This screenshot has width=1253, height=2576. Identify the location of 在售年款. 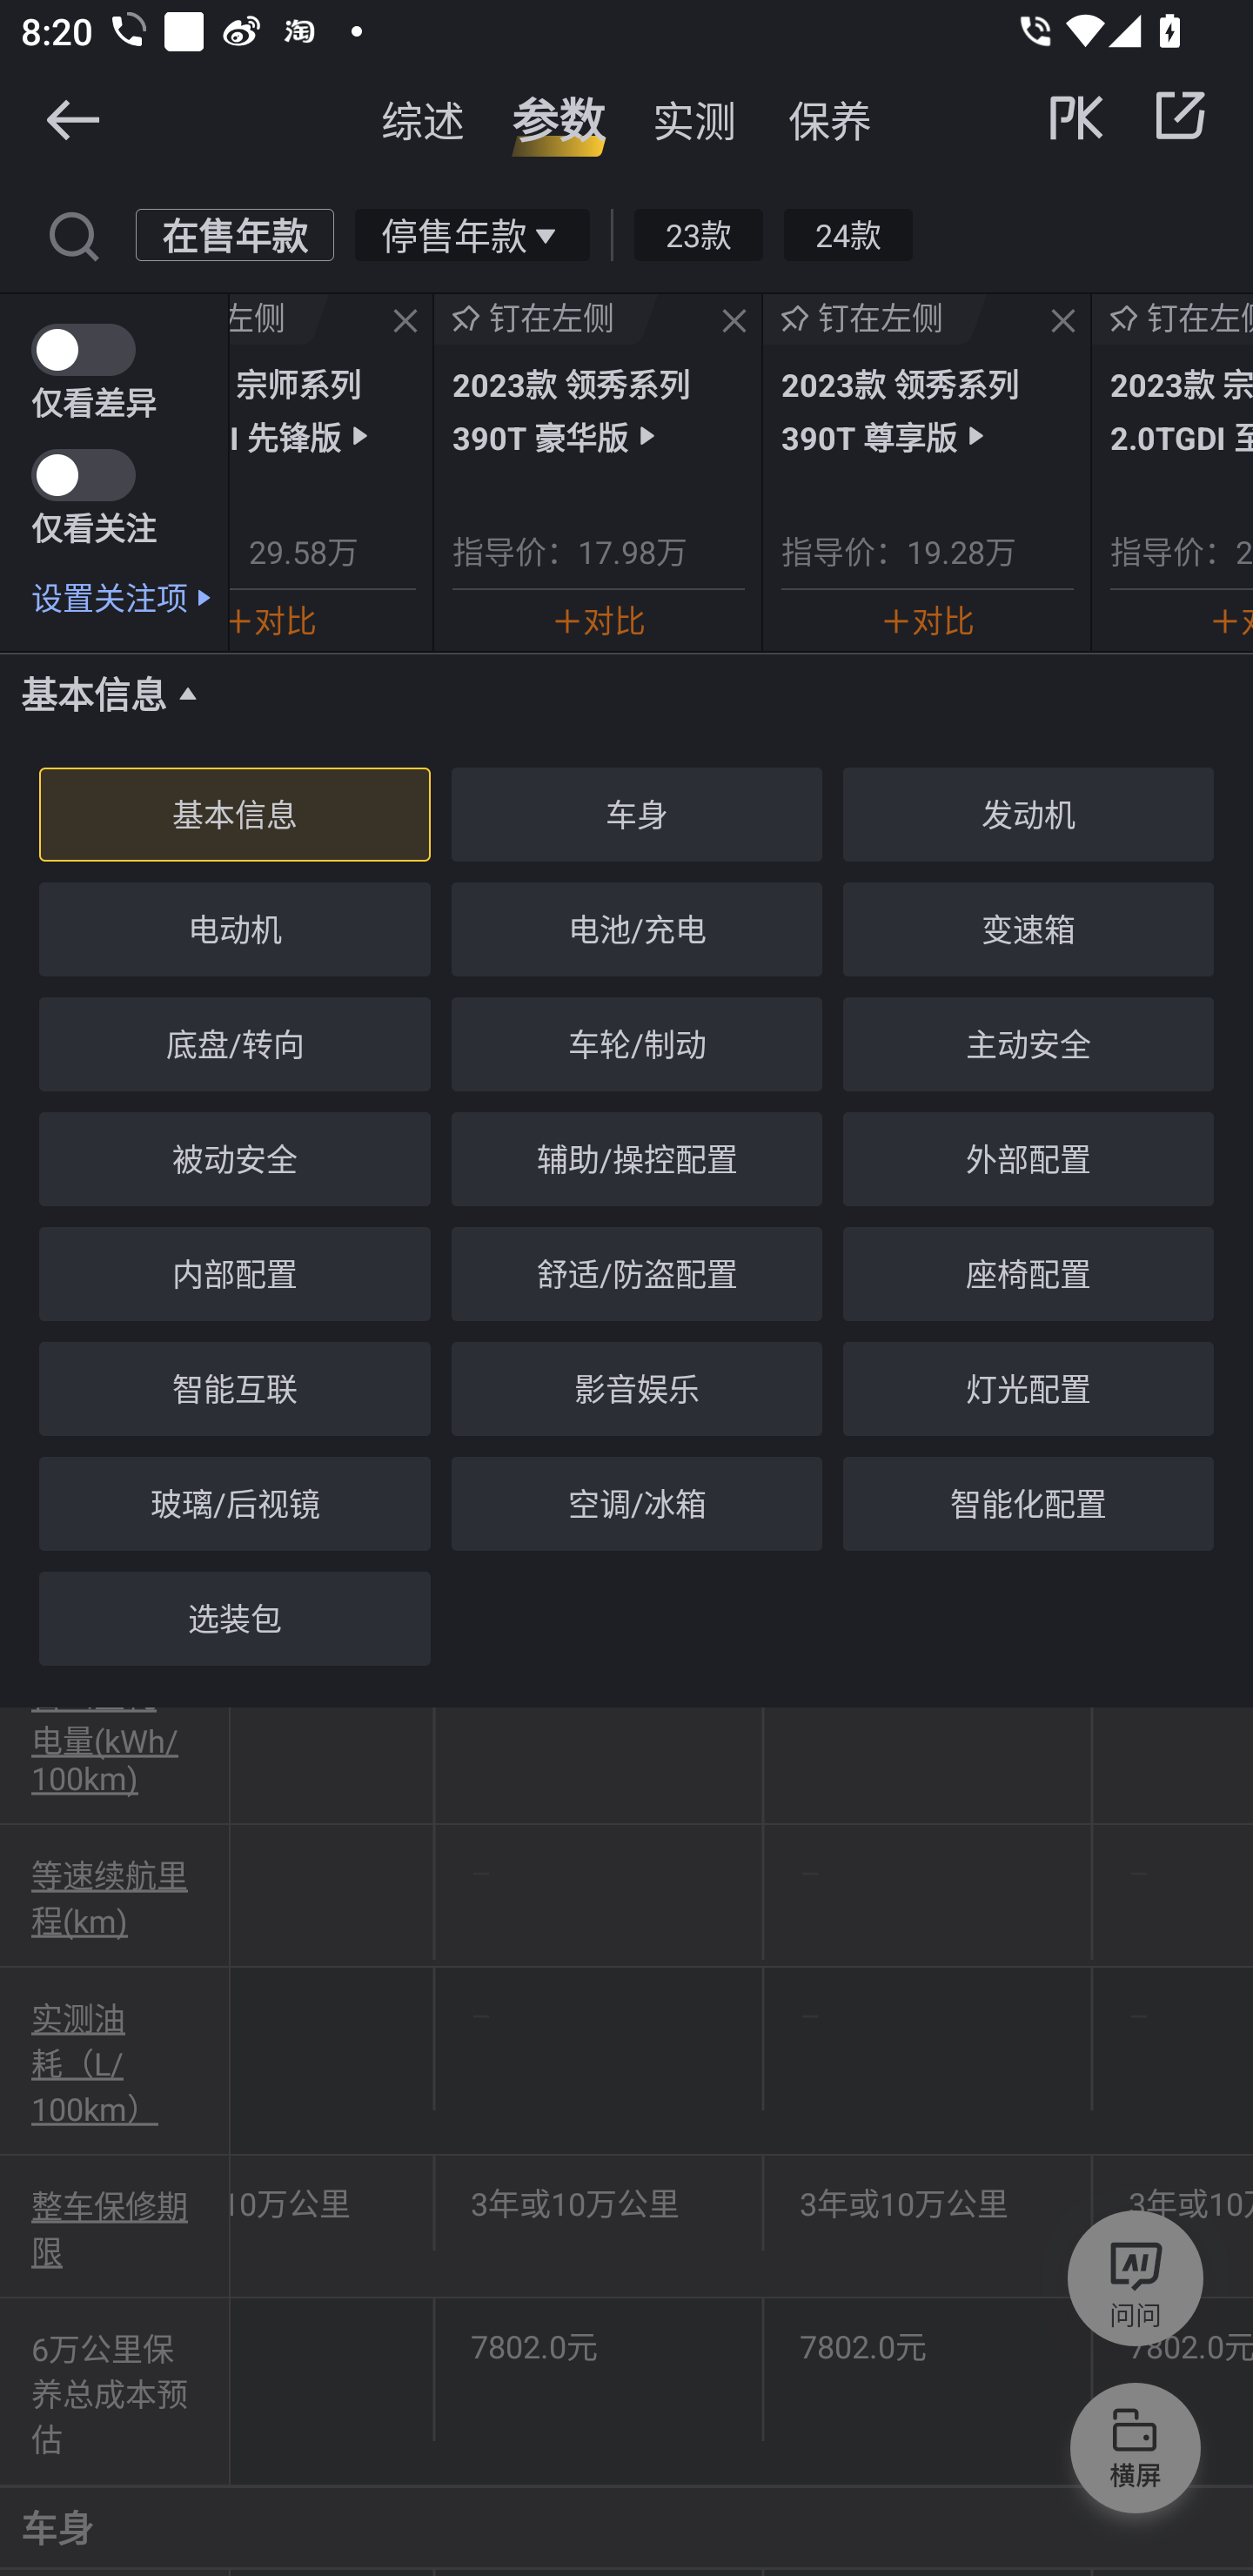
(235, 233).